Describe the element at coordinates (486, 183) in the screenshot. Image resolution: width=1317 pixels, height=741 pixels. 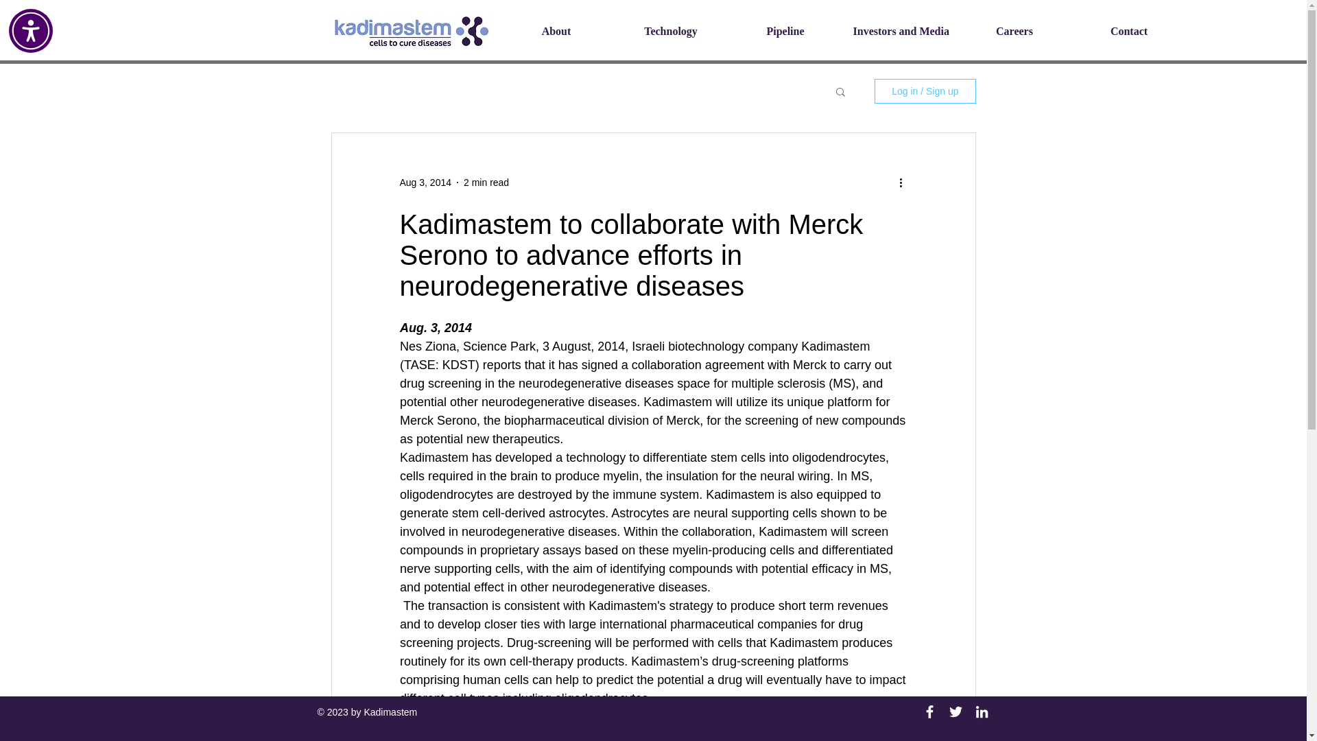
I see `2 min read` at that location.